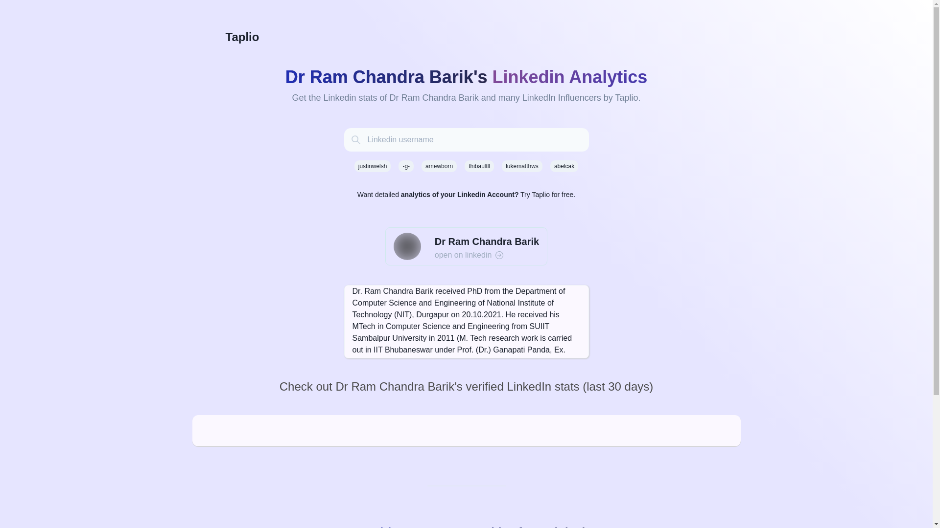 The height and width of the screenshot is (528, 940). What do you see at coordinates (562, 98) in the screenshot?
I see `LinkedIn Influencers` at bounding box center [562, 98].